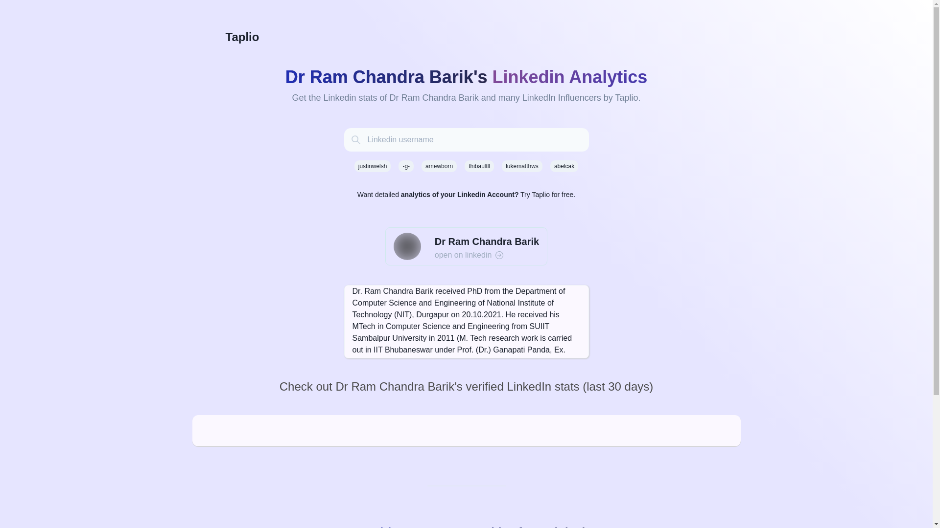 The height and width of the screenshot is (528, 940). What do you see at coordinates (562, 98) in the screenshot?
I see `LinkedIn Influencers` at bounding box center [562, 98].